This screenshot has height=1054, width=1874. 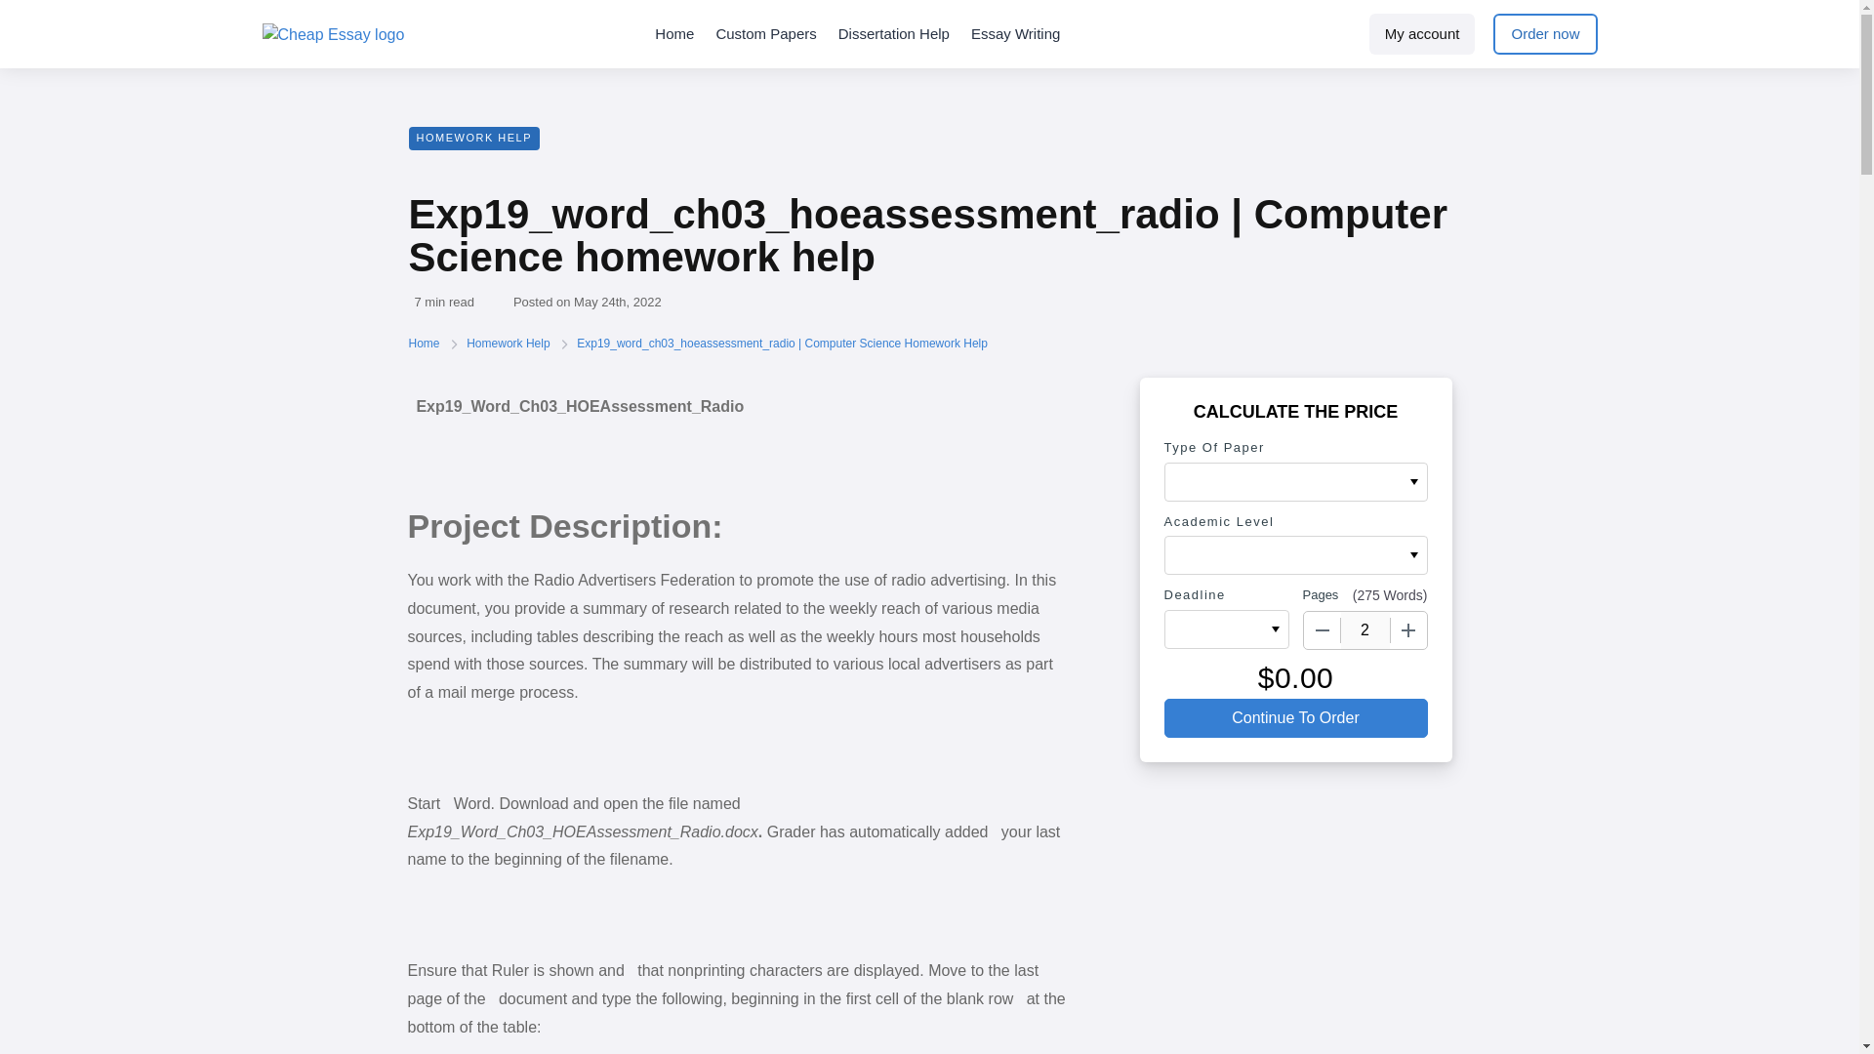 What do you see at coordinates (473, 139) in the screenshot?
I see `HOMEWORK HELP` at bounding box center [473, 139].